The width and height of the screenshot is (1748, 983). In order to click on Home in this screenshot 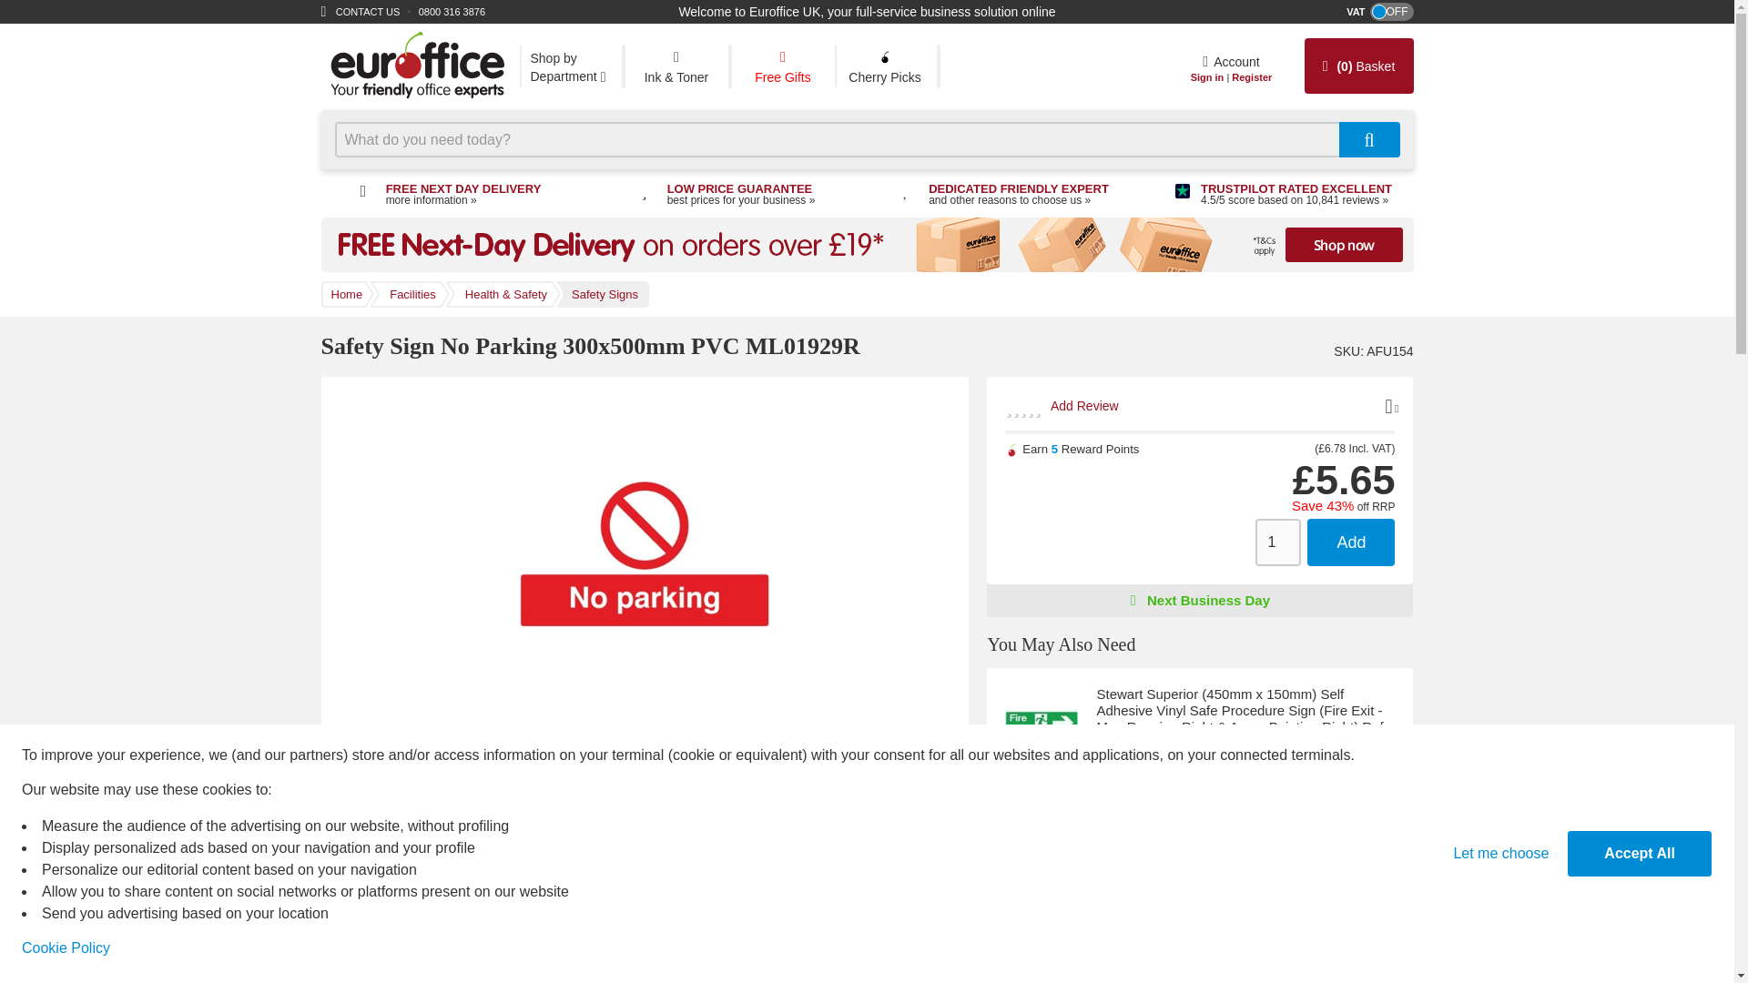, I will do `click(415, 66)`.